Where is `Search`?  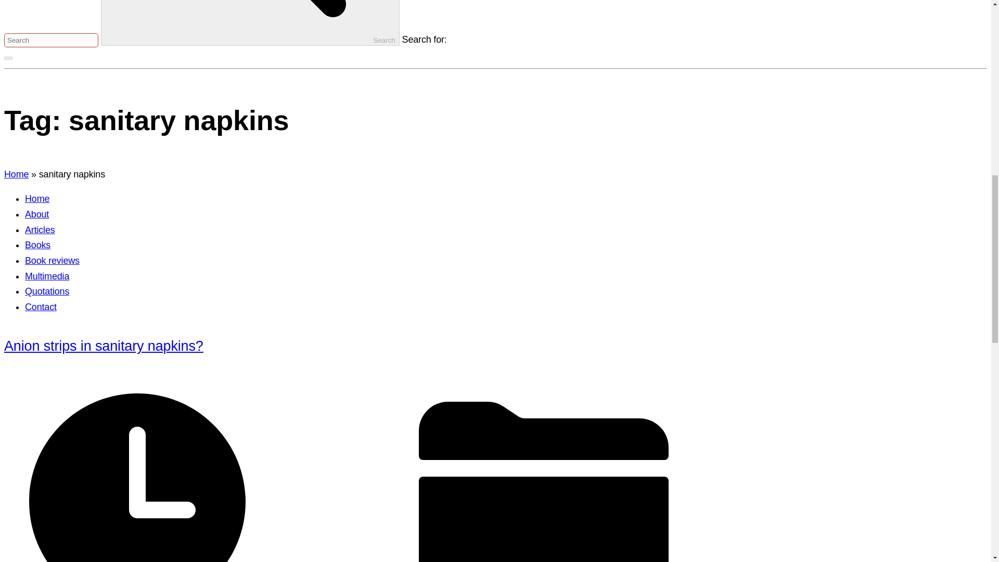
Search is located at coordinates (250, 23).